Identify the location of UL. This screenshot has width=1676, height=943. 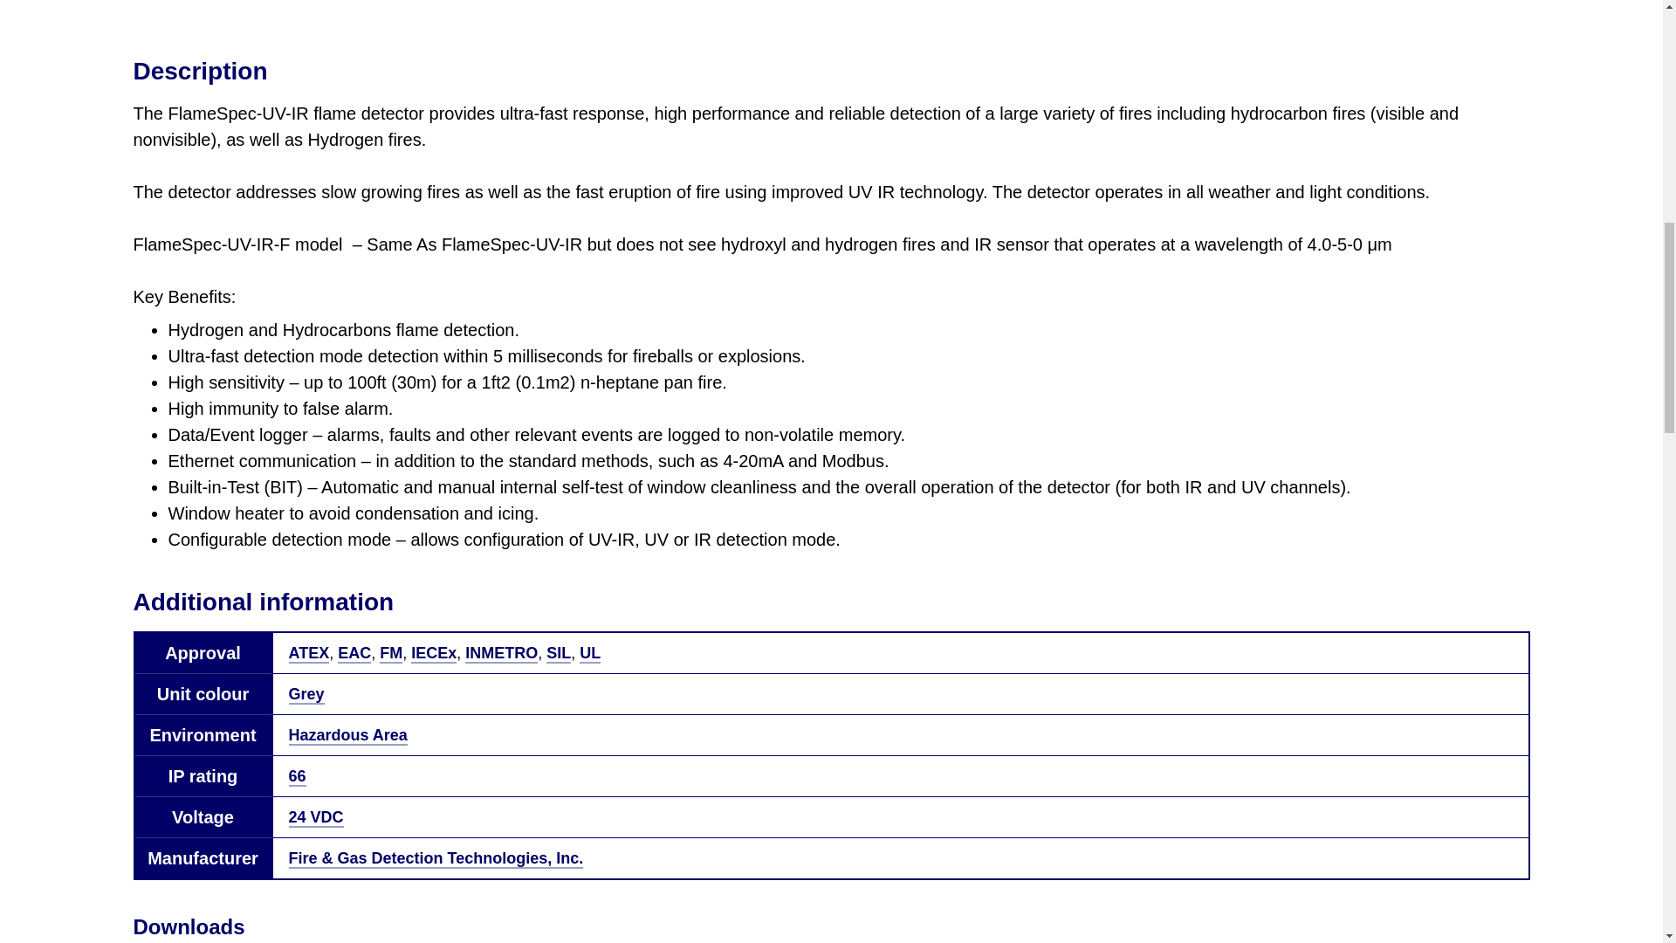
(590, 653).